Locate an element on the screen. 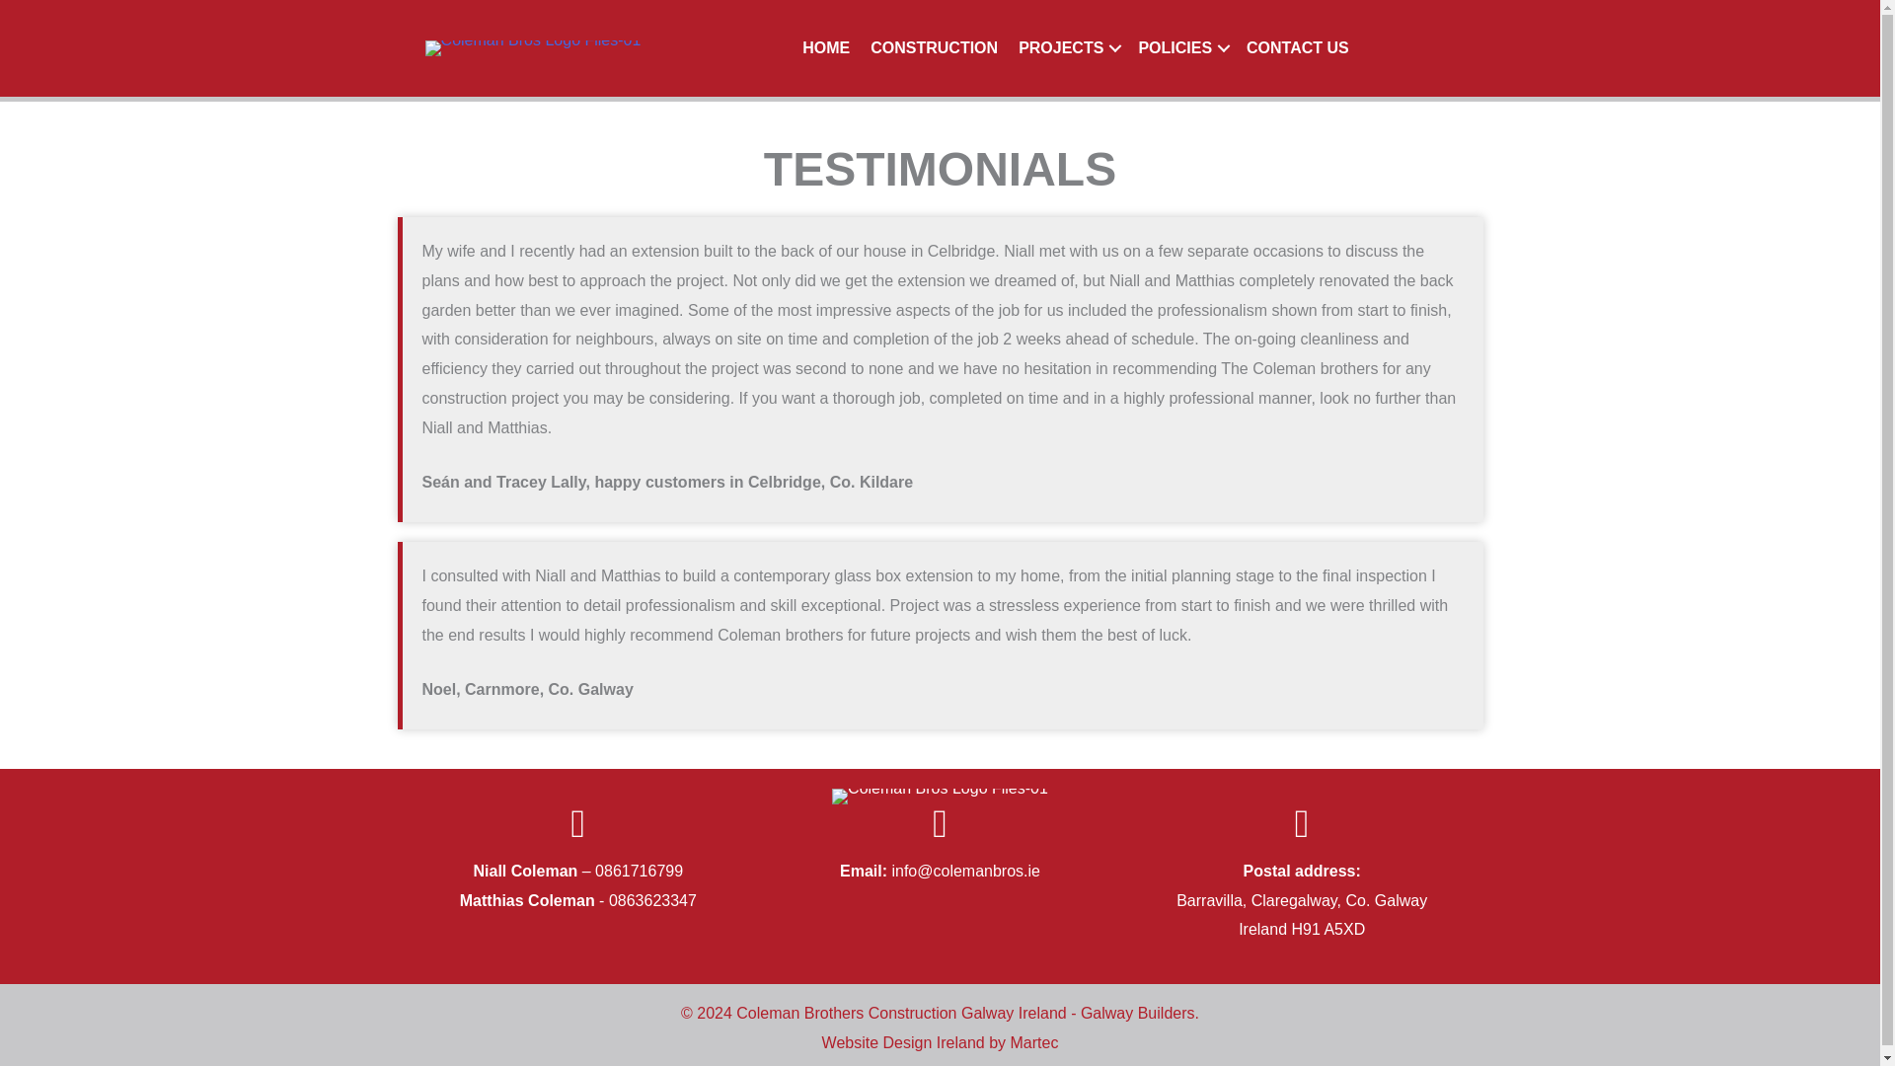  Website Design Galway is located at coordinates (904, 1042).